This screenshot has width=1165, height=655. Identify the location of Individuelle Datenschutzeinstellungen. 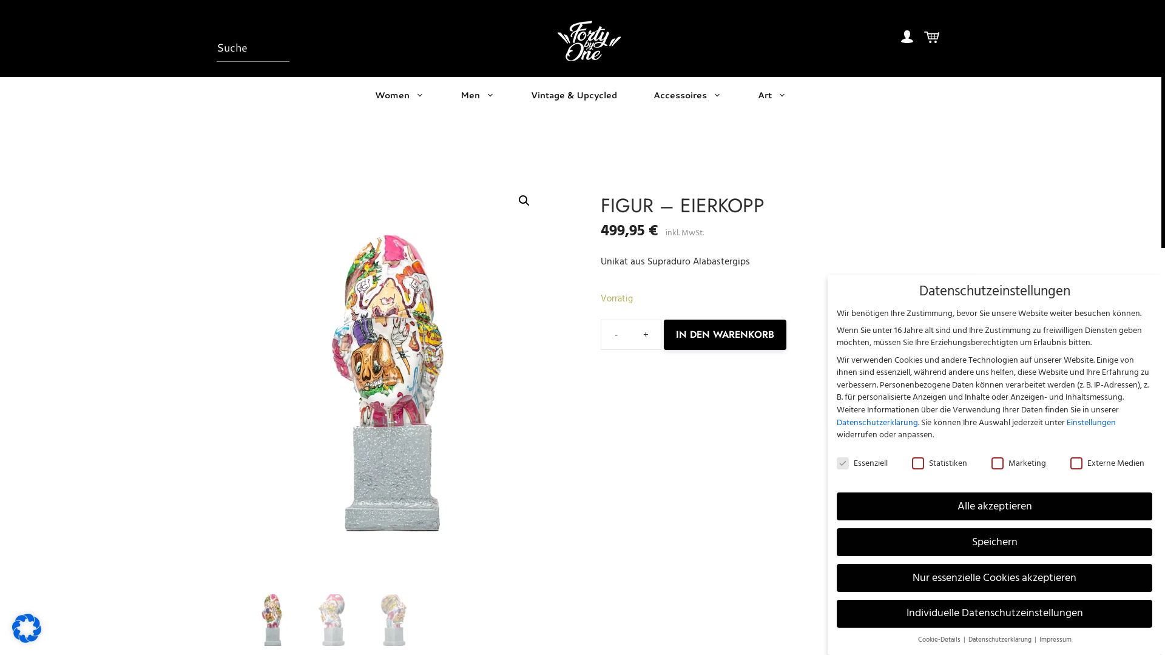
(994, 614).